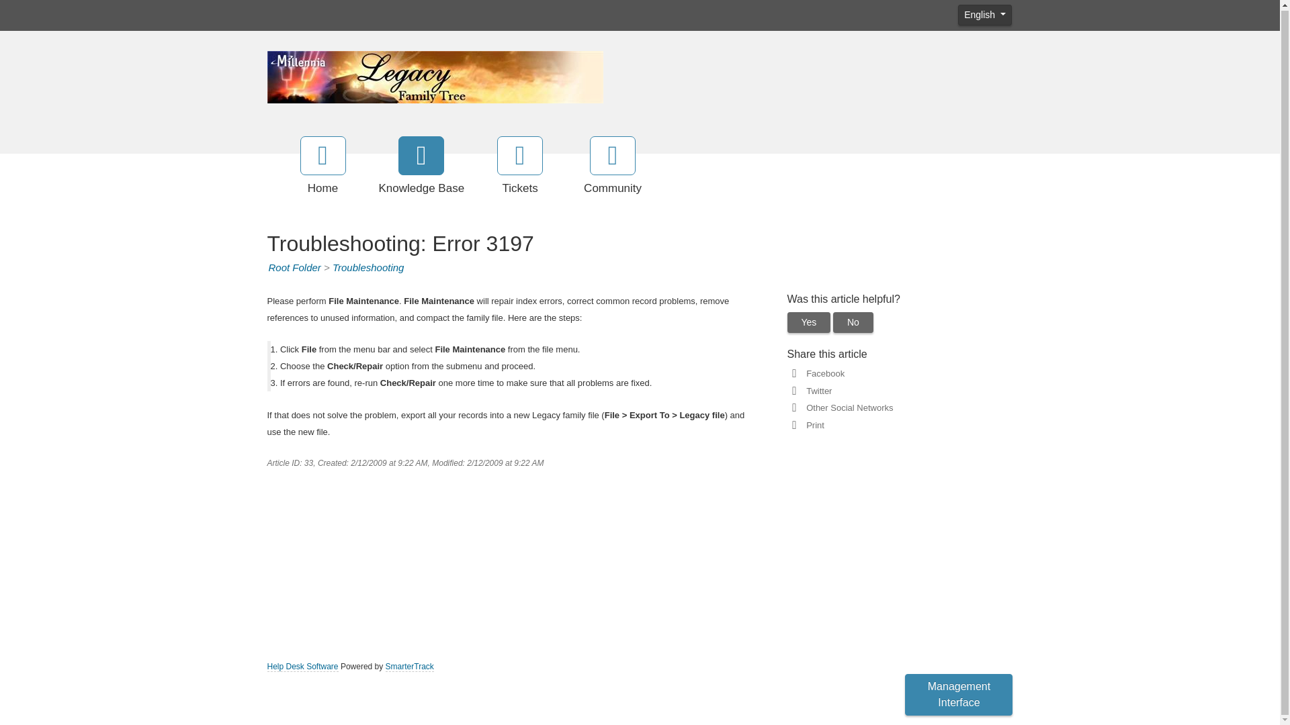  Describe the element at coordinates (322, 166) in the screenshot. I see `Home` at that location.